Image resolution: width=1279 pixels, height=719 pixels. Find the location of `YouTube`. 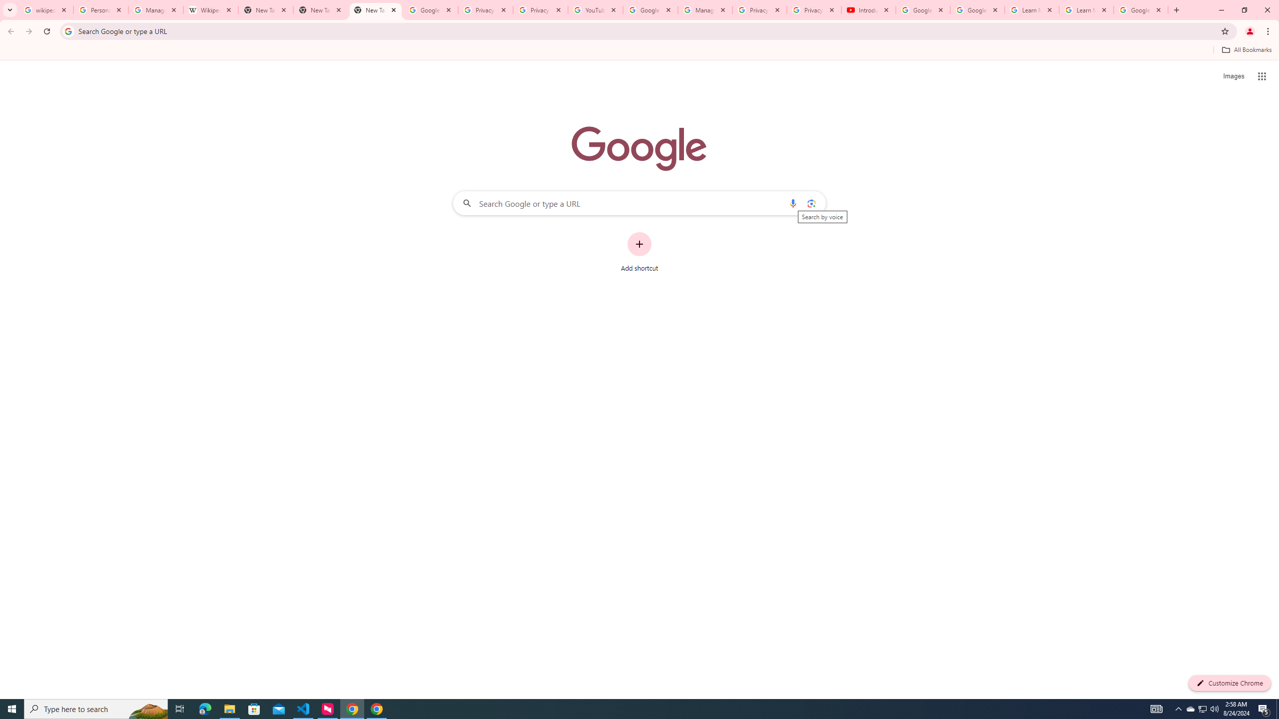

YouTube is located at coordinates (596, 10).